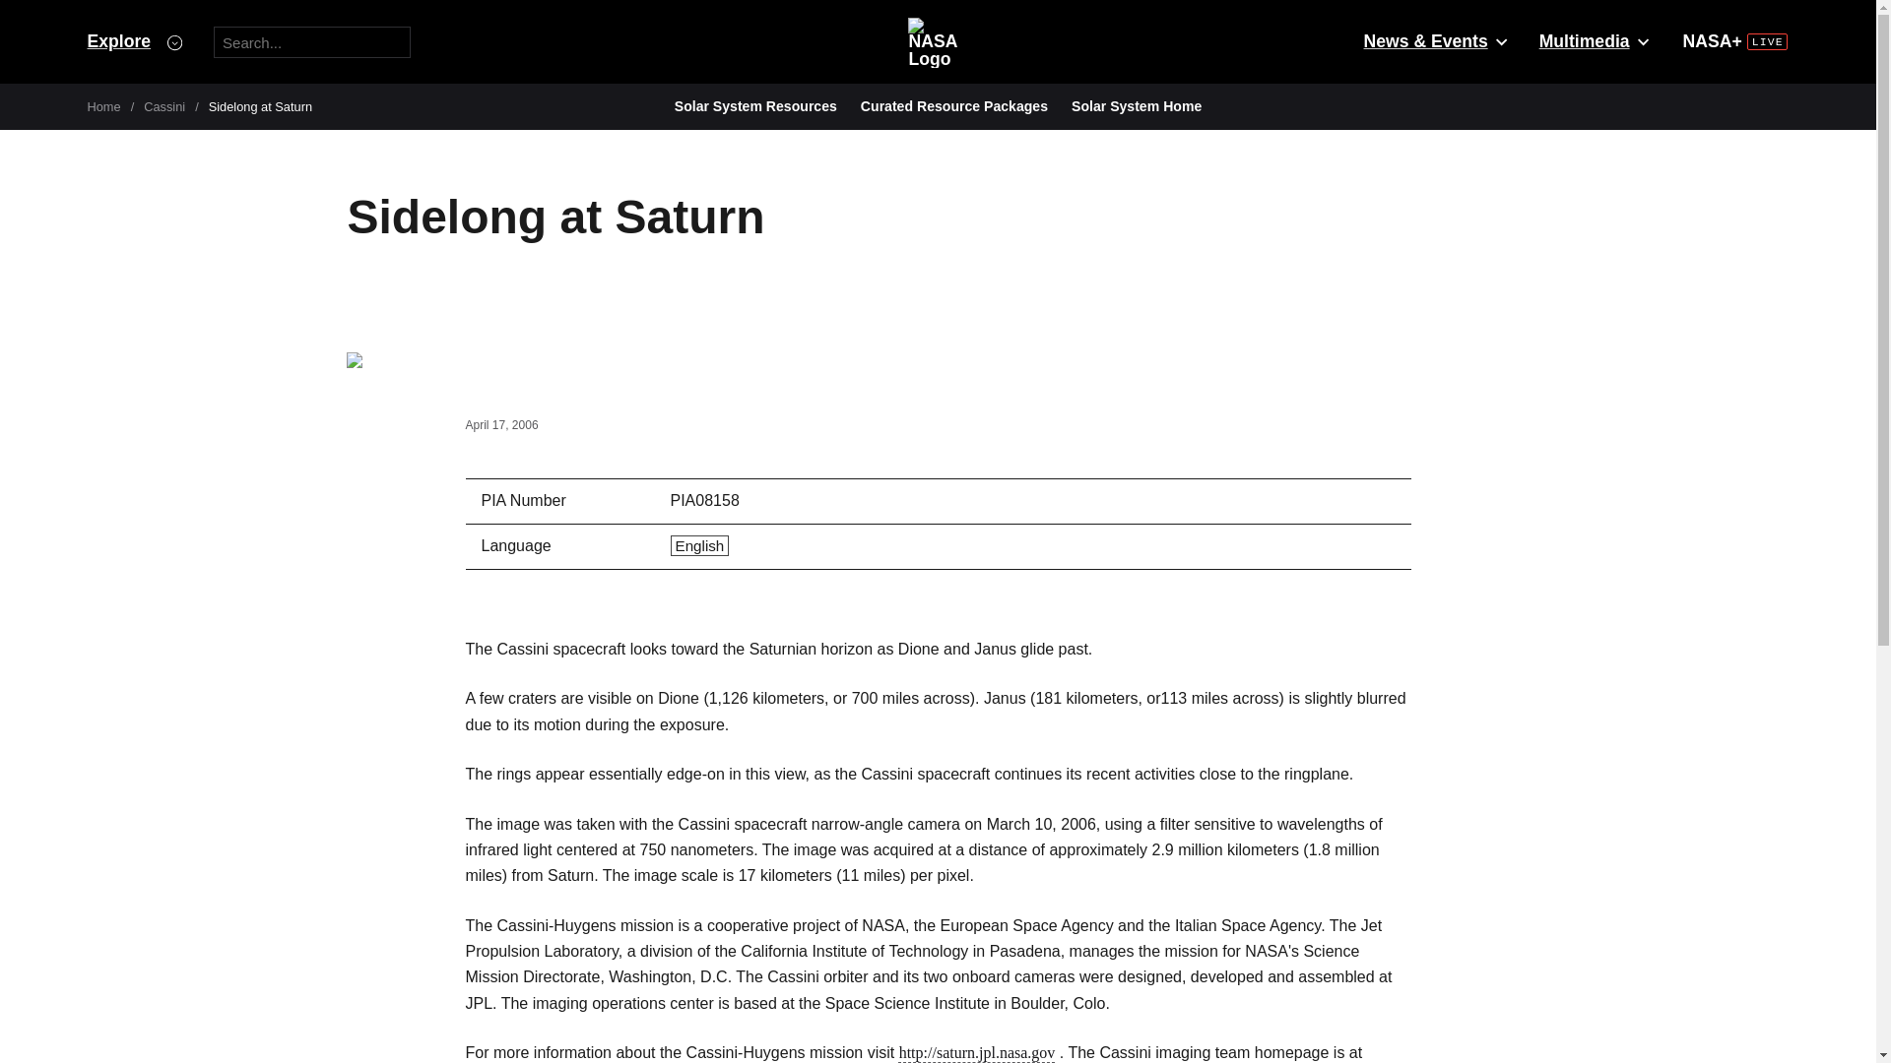  Describe the element at coordinates (103, 106) in the screenshot. I see `Home` at that location.